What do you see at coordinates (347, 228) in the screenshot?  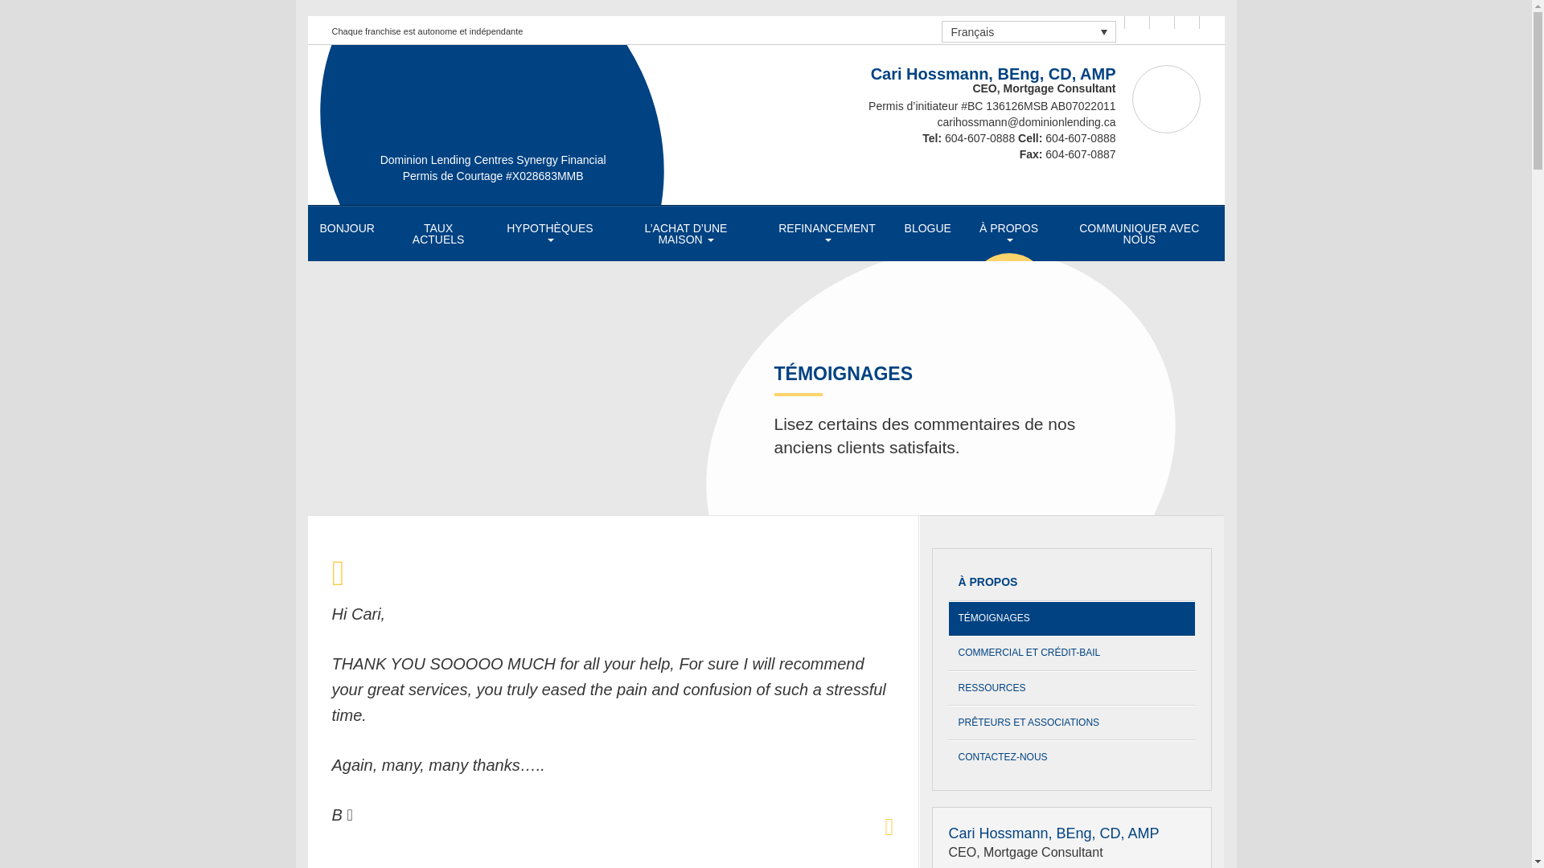 I see `BONJOUR` at bounding box center [347, 228].